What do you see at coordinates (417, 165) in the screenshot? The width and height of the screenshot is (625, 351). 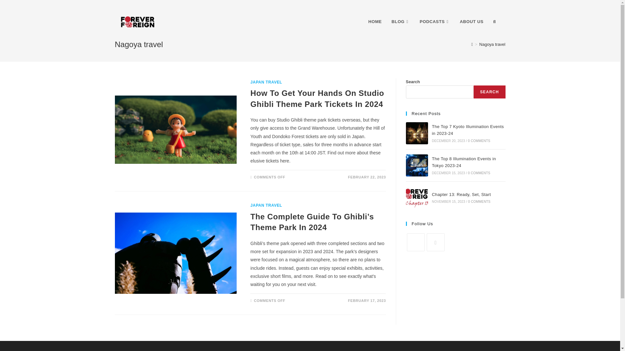 I see `The Top 8 Illumination Events in Tokyo 2023-24` at bounding box center [417, 165].